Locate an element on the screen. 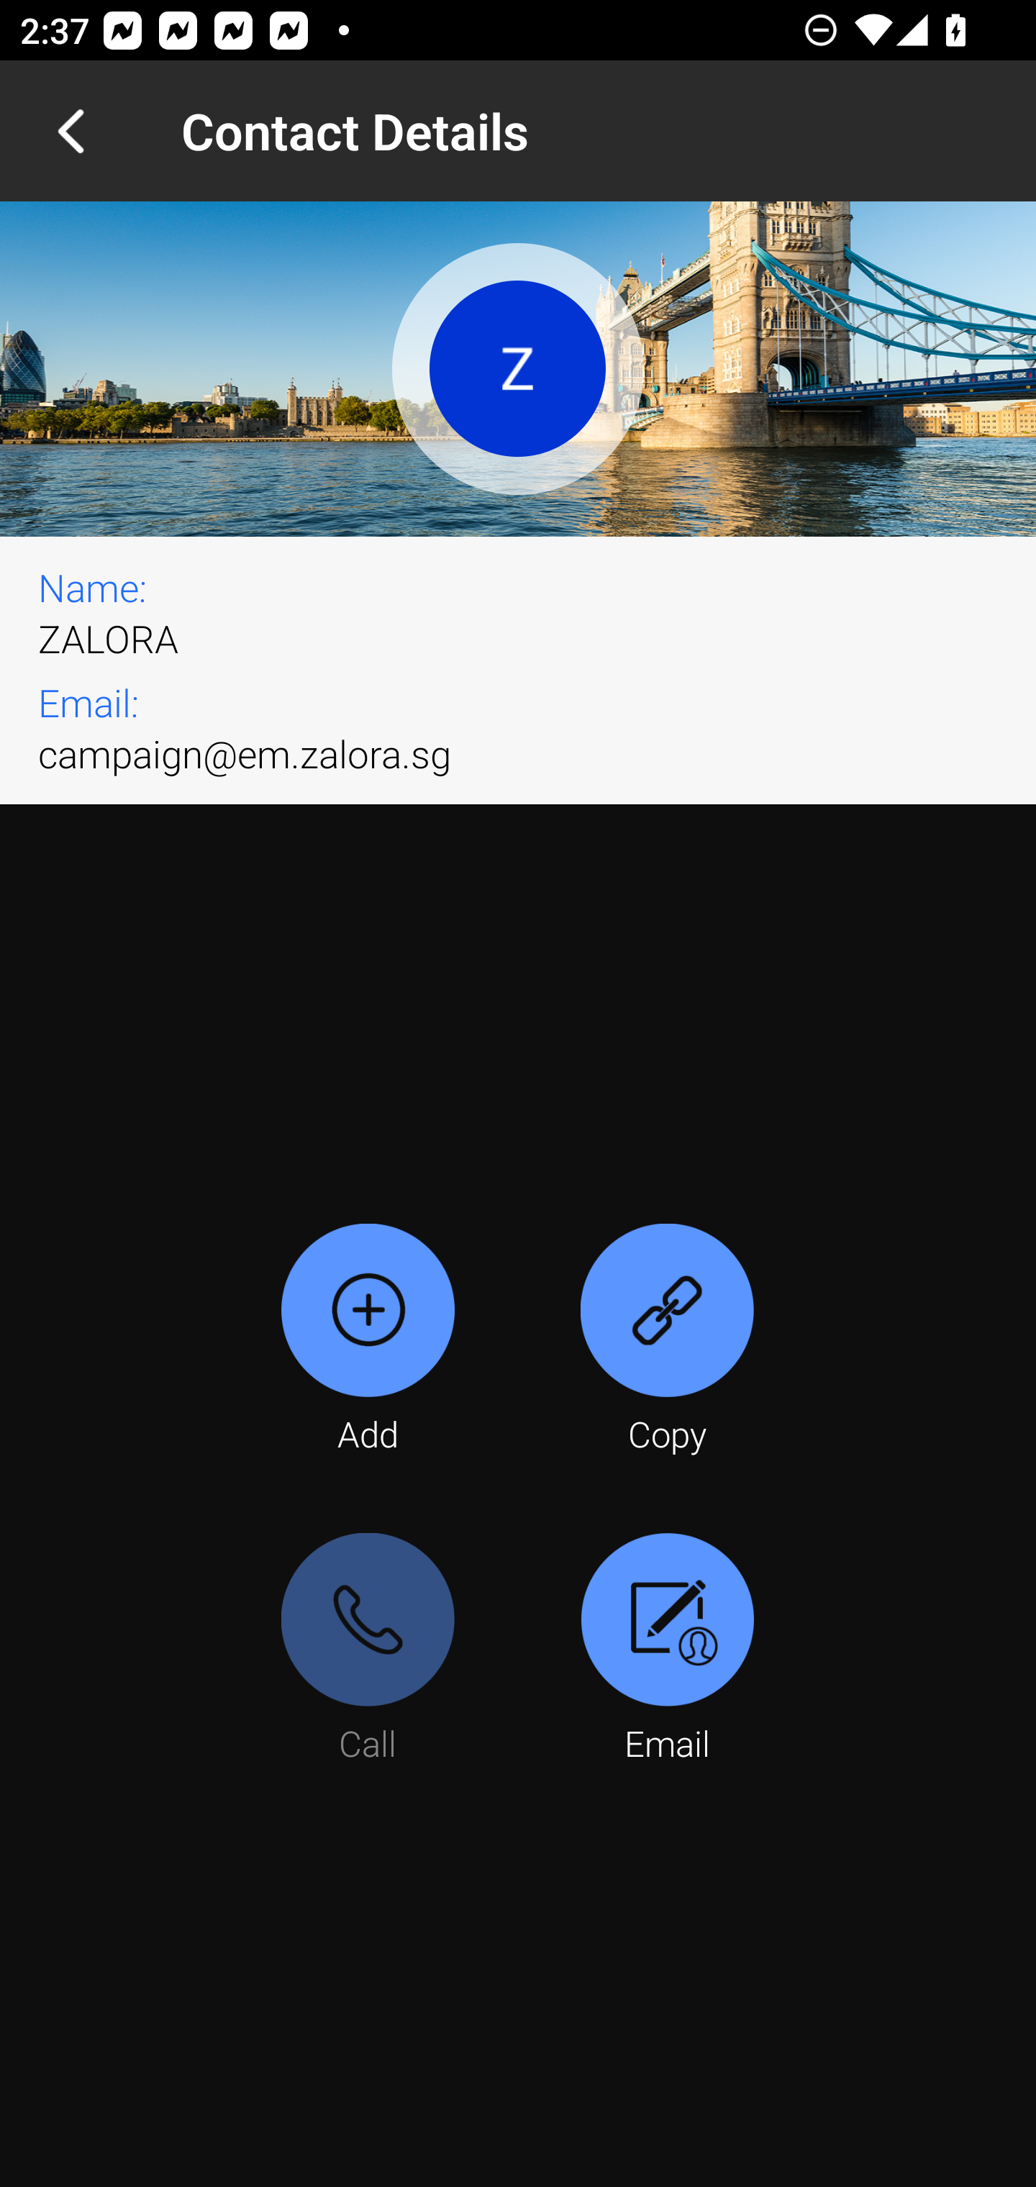 This screenshot has width=1036, height=2187. Navigate up is located at coordinates (71, 131).